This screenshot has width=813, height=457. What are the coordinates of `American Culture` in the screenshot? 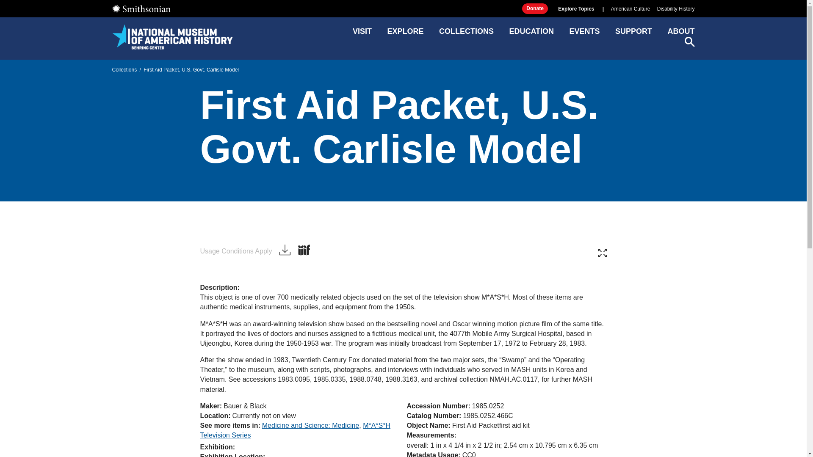 It's located at (631, 9).